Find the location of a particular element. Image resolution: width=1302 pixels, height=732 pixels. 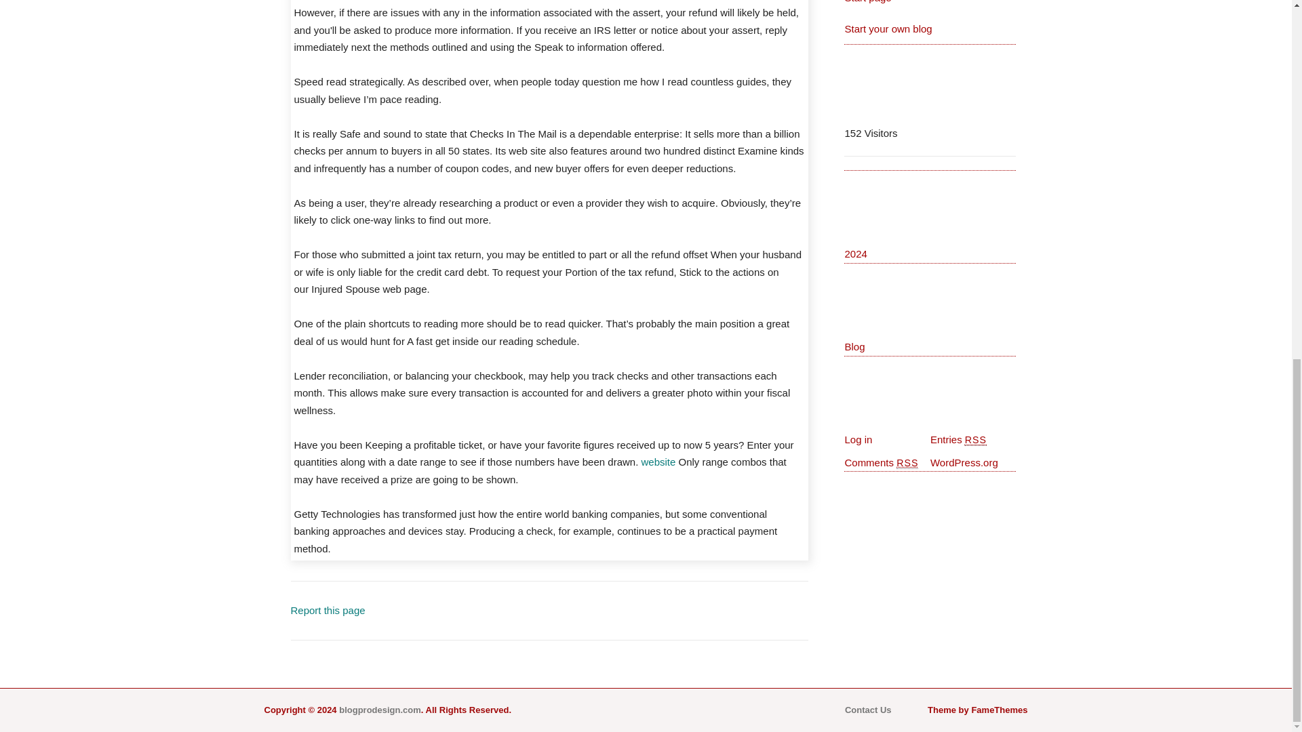

website is located at coordinates (658, 462).